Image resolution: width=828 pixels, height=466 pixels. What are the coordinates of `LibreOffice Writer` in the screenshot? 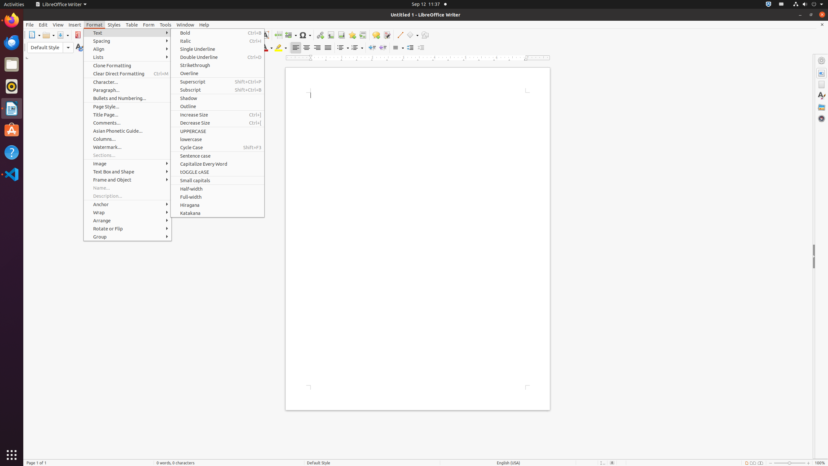 It's located at (61, 5).